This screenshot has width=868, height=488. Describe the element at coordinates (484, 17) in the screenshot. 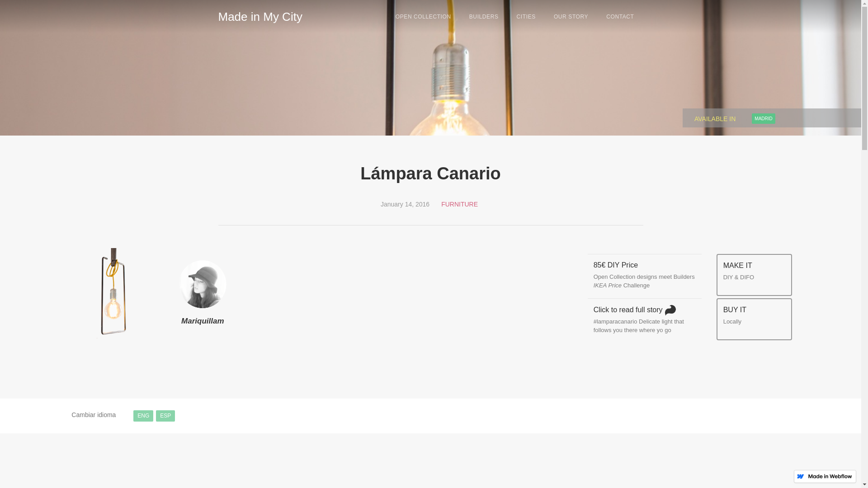

I see `BUILDERS` at that location.